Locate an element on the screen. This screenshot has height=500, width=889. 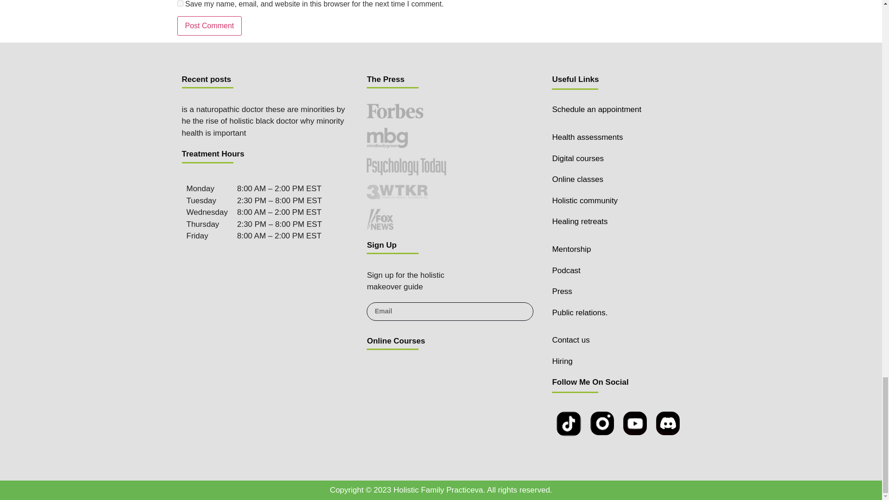
Online Courses is located at coordinates (395, 341).